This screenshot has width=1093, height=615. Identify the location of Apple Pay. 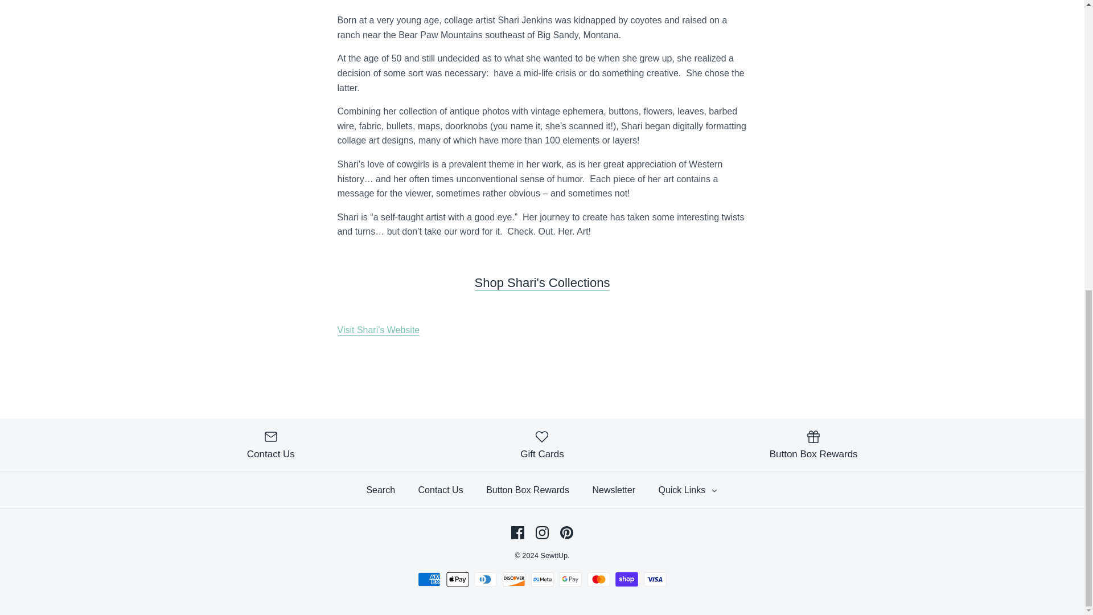
(457, 580).